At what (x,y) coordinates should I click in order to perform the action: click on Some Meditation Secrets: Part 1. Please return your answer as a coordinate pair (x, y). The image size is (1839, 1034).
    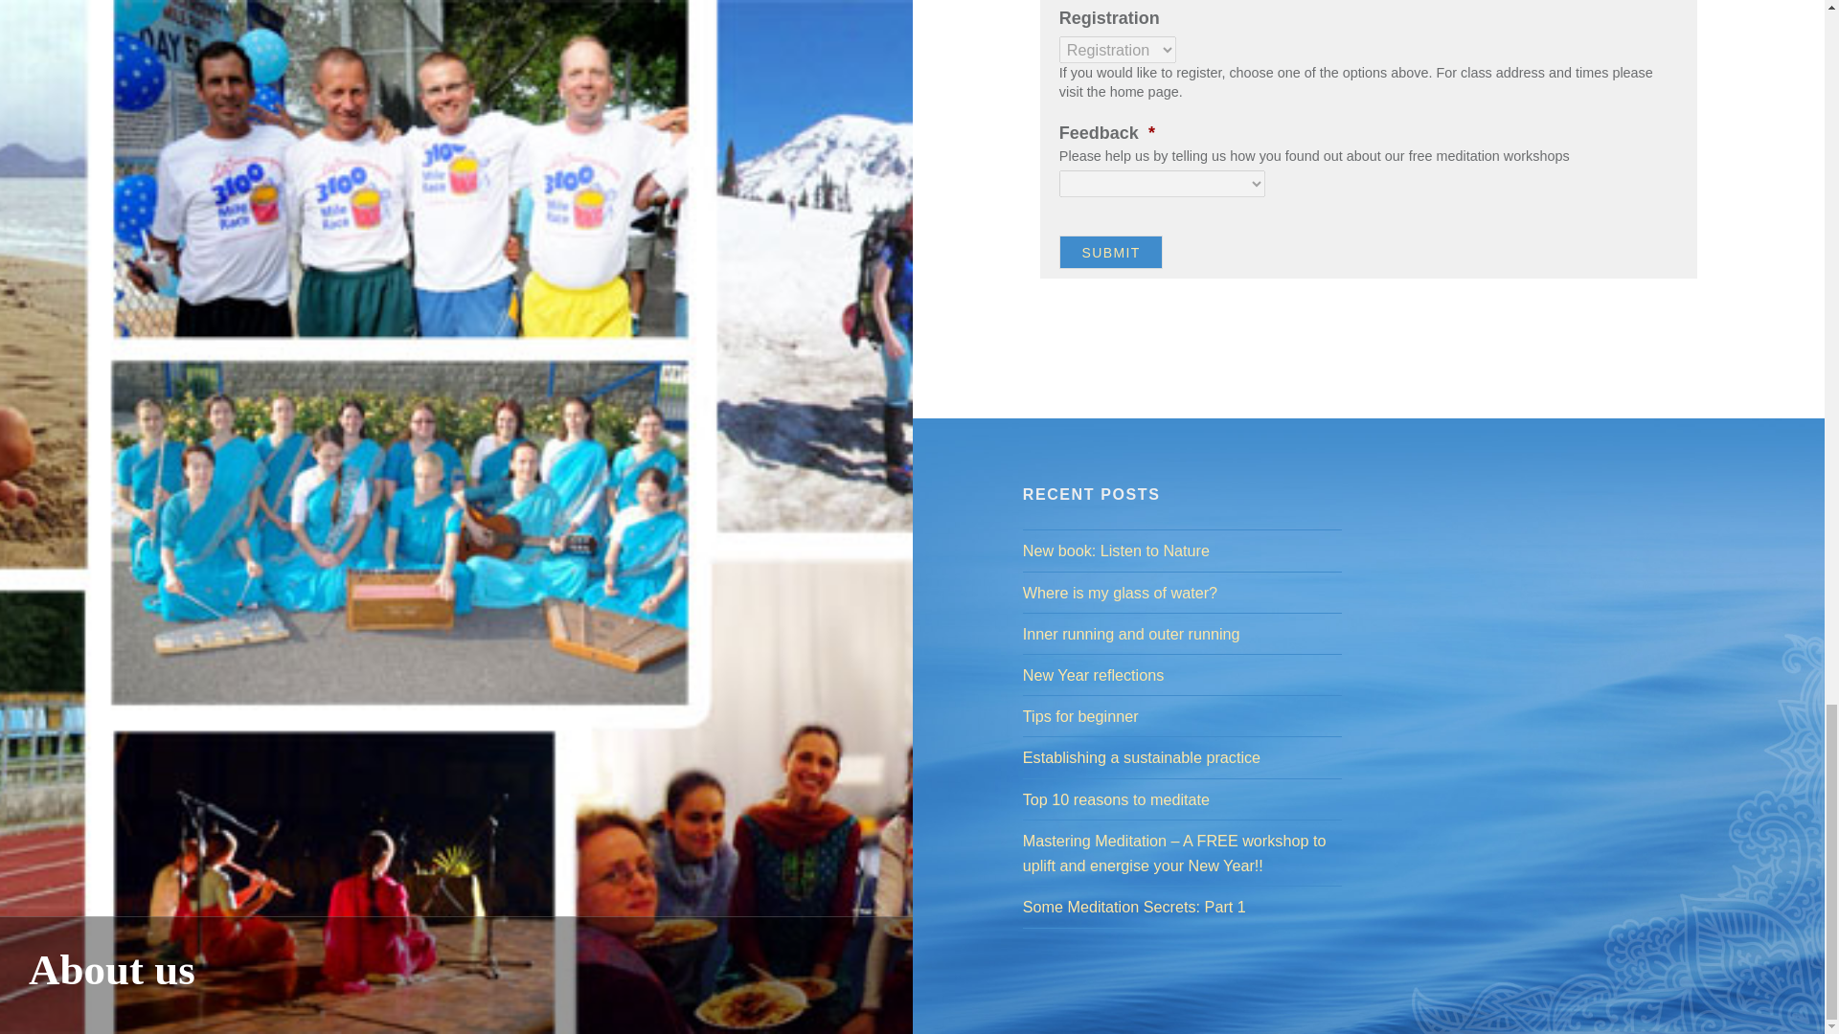
    Looking at the image, I should click on (1182, 907).